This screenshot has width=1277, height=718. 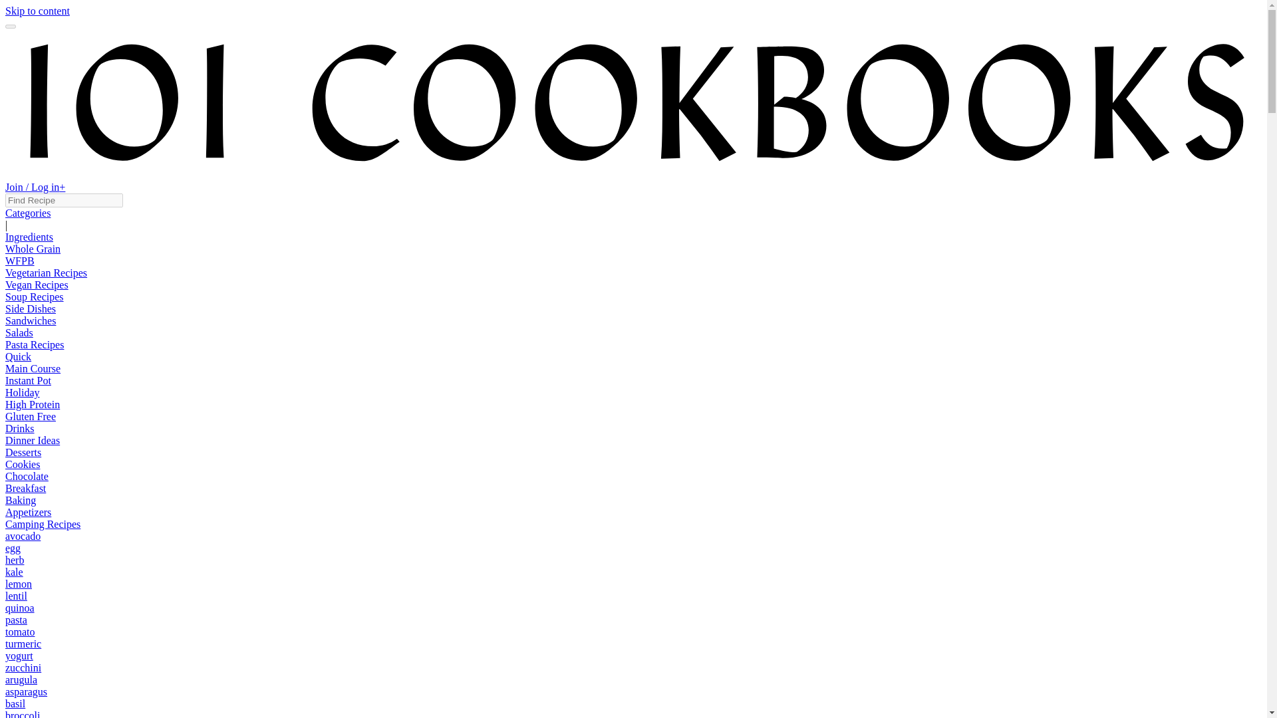 I want to click on avocado, so click(x=23, y=536).